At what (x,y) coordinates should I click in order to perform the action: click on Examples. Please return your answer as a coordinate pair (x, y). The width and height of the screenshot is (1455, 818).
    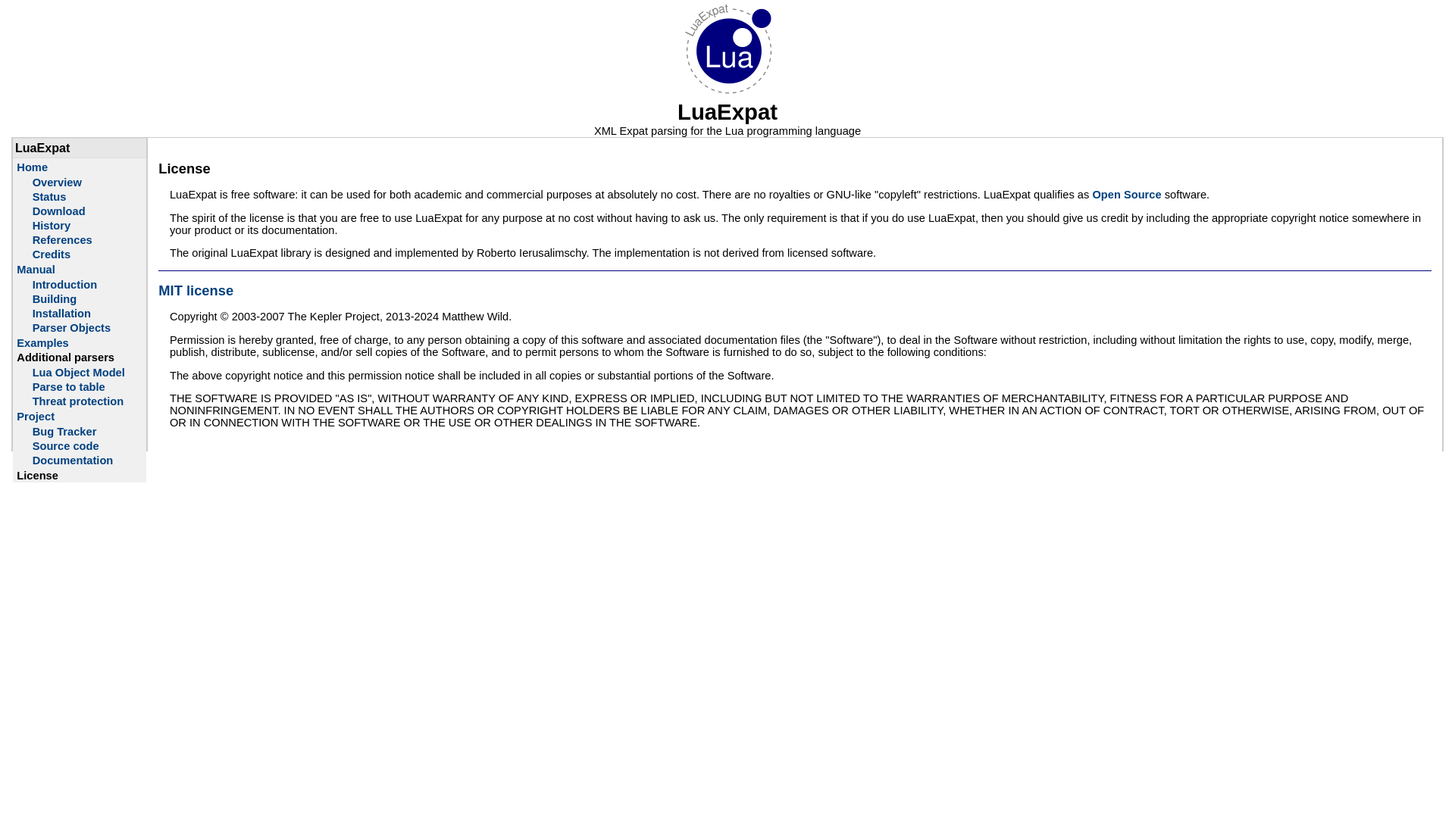
    Looking at the image, I should click on (42, 342).